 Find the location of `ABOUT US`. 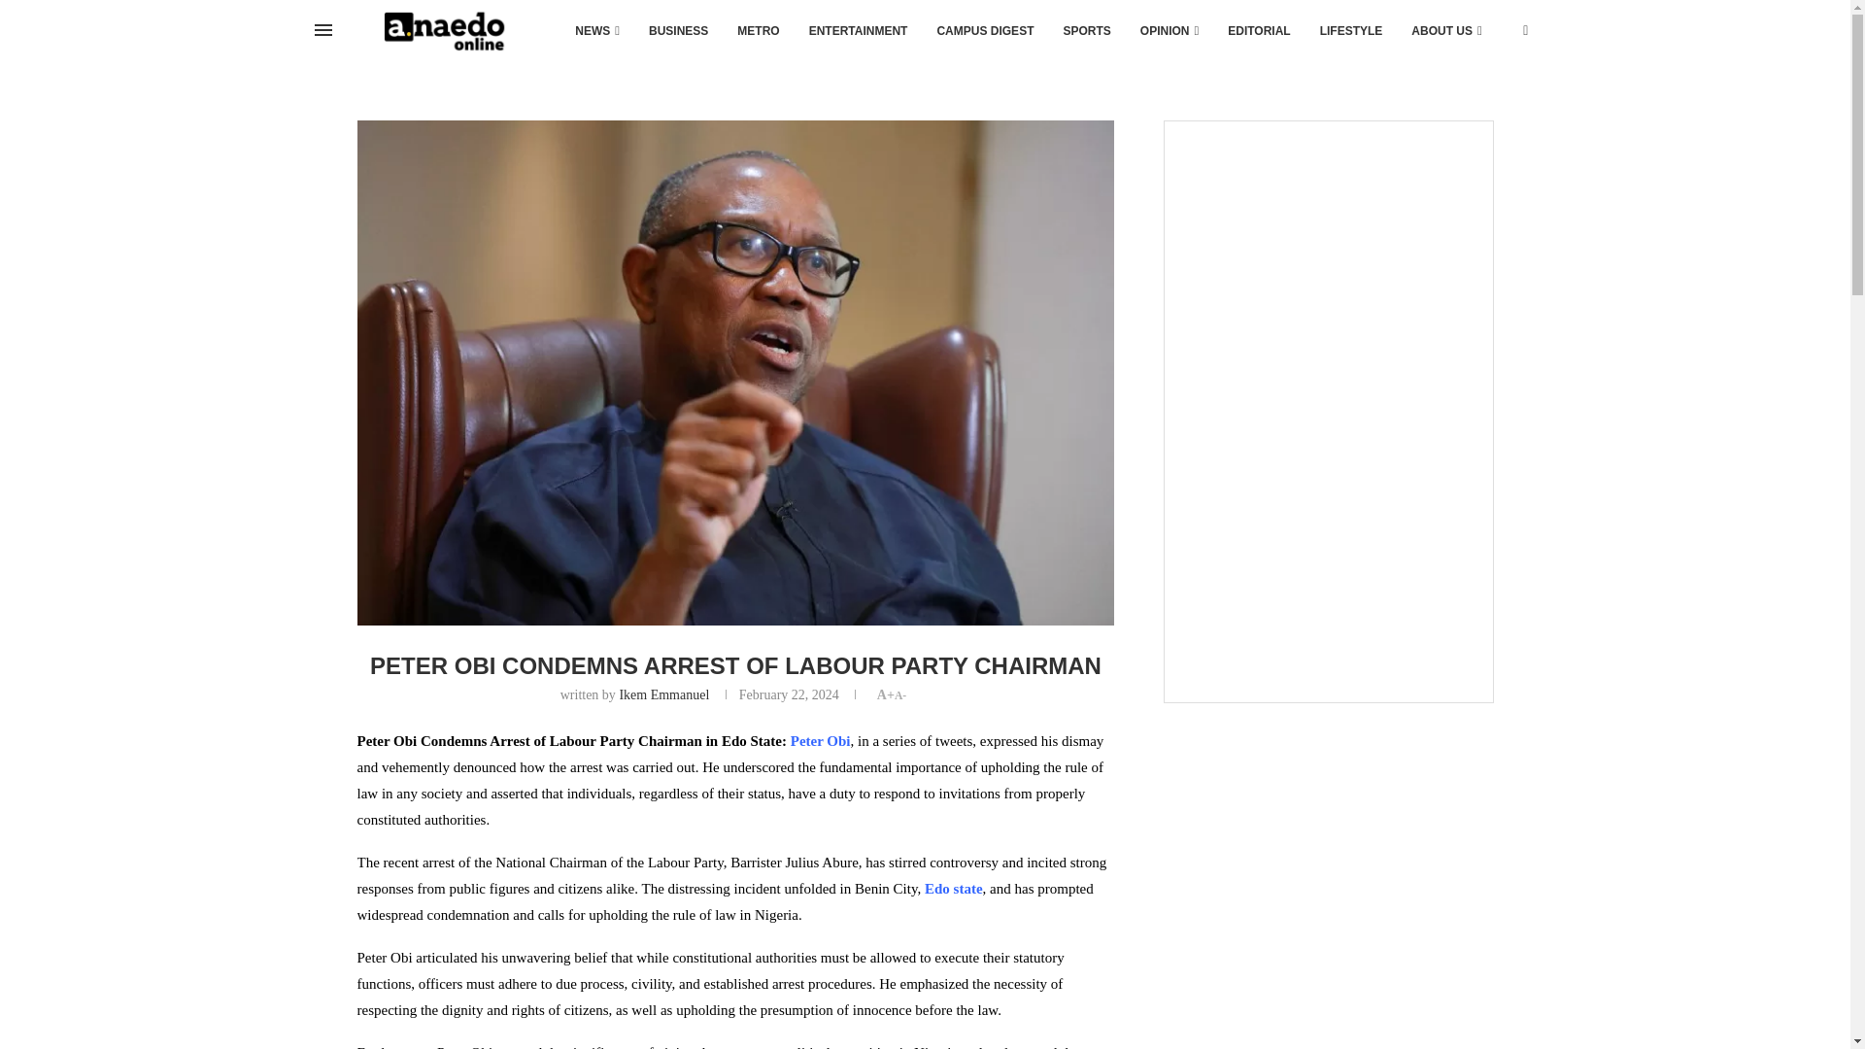

ABOUT US is located at coordinates (1445, 31).